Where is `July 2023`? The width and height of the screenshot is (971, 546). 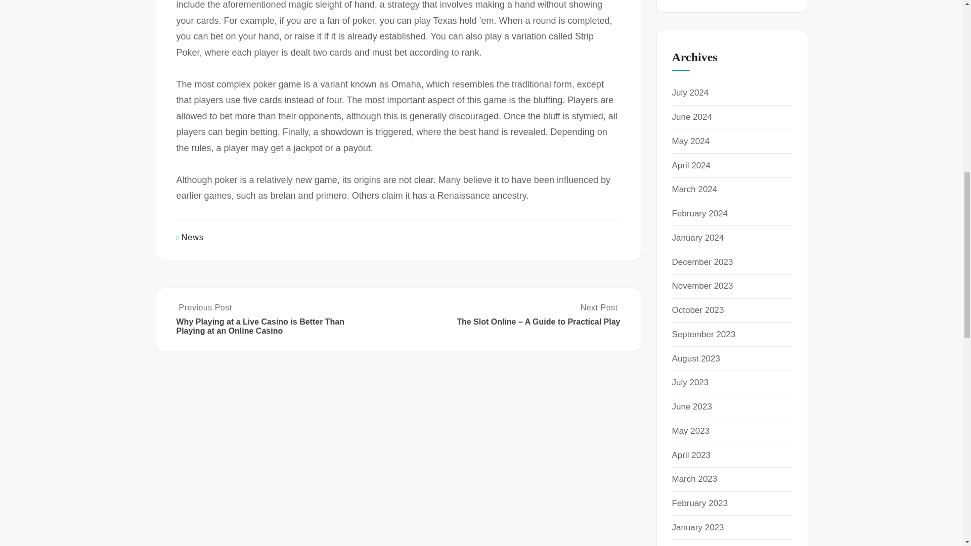 July 2023 is located at coordinates (690, 382).